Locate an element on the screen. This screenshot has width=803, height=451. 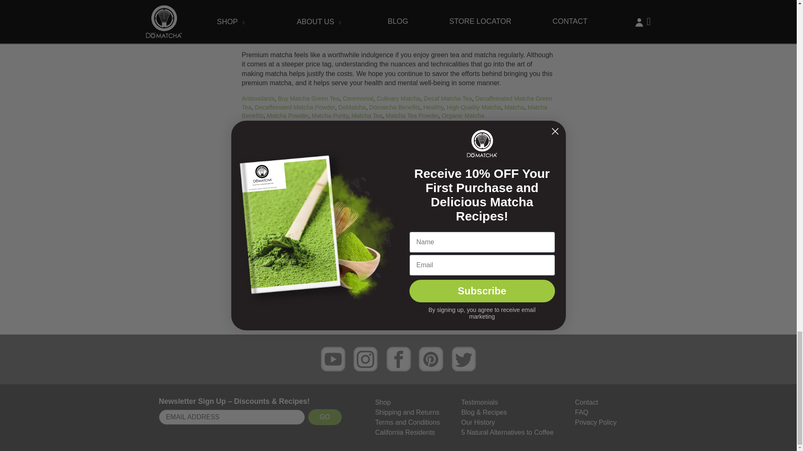
Ceremonial is located at coordinates (358, 99).